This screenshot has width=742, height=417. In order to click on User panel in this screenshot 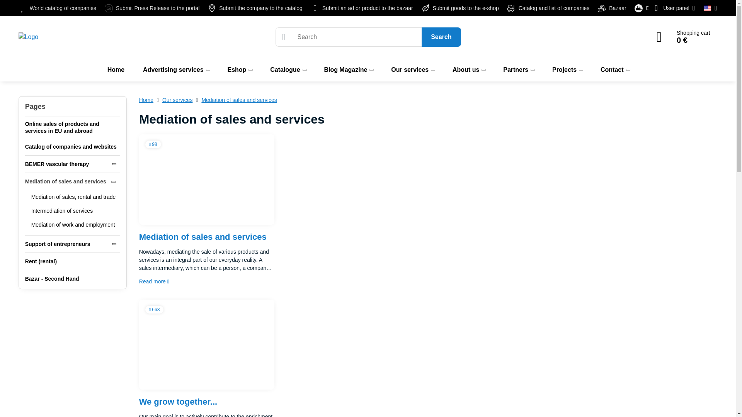, I will do `click(674, 8)`.